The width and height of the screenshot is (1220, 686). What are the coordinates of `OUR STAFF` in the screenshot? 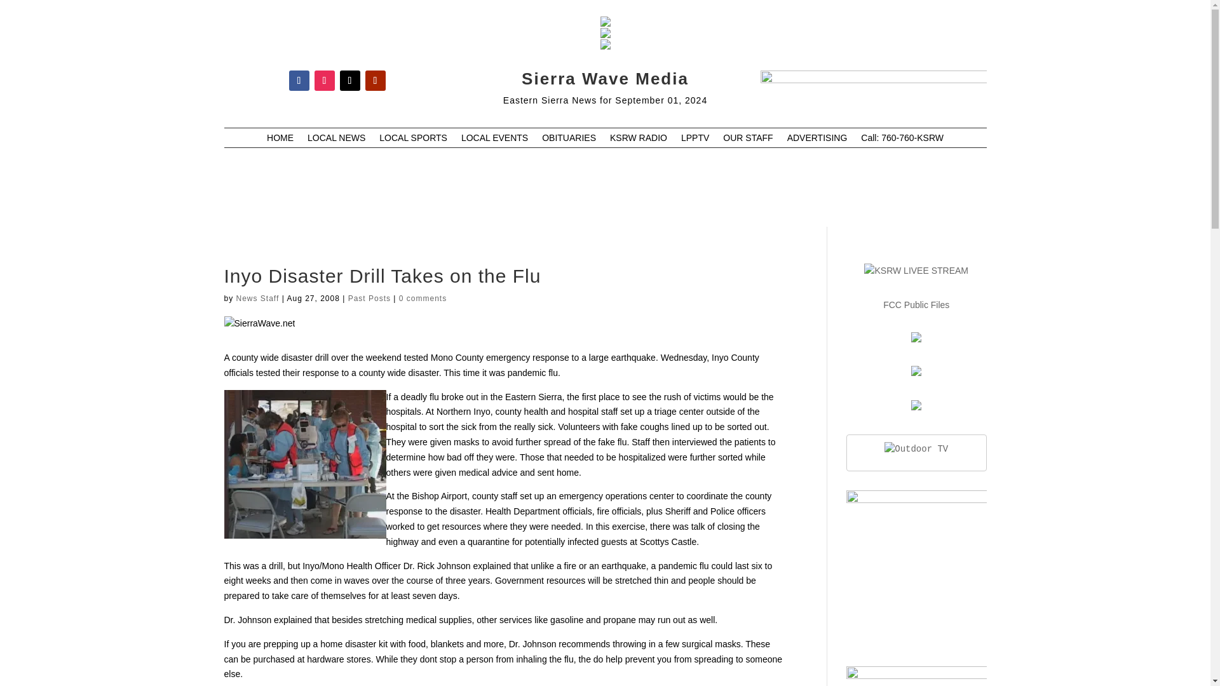 It's located at (747, 140).